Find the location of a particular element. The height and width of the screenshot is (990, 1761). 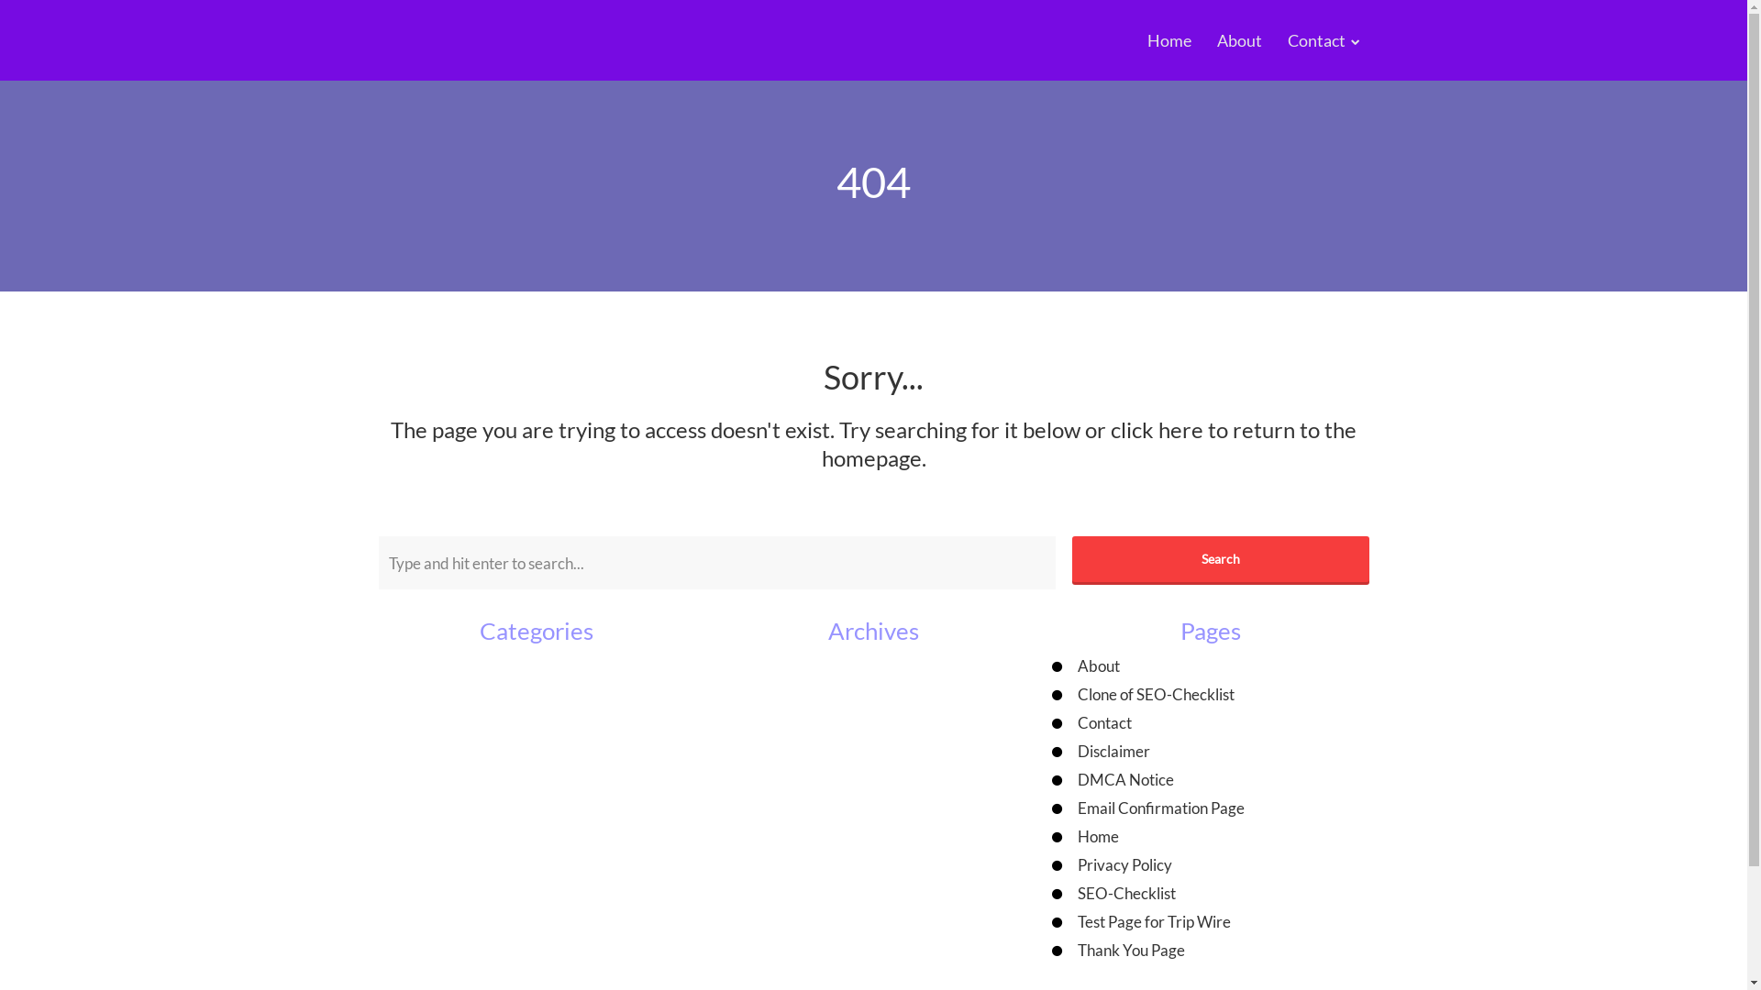

Home is located at coordinates (1169, 40).